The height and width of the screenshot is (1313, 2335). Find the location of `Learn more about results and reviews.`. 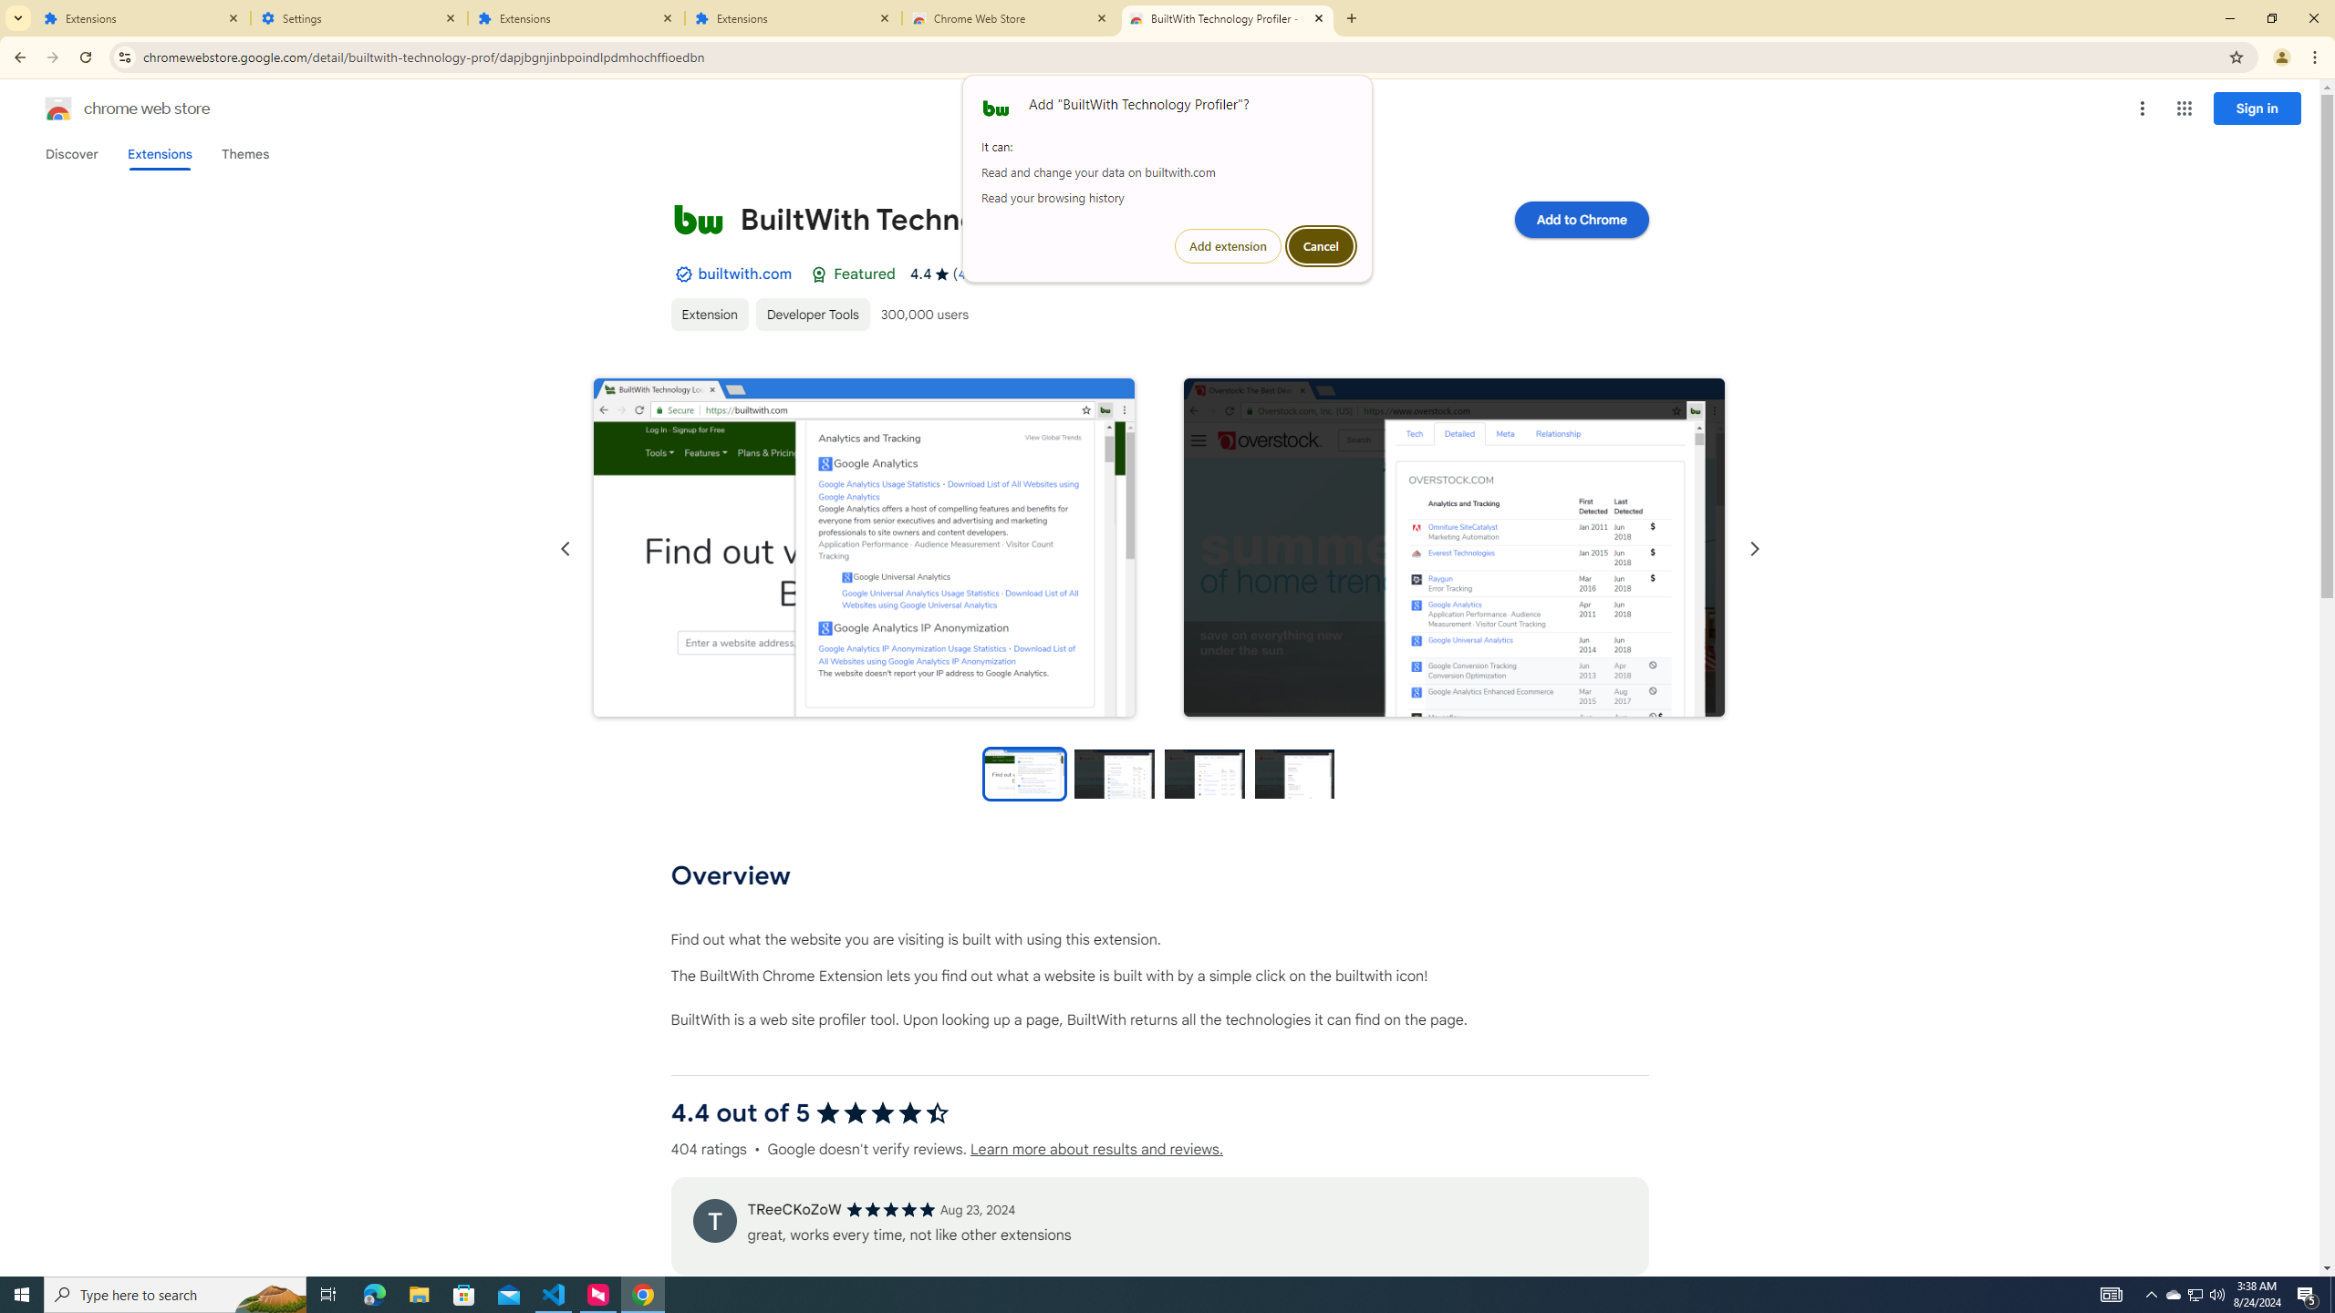

Learn more about results and reviews. is located at coordinates (1096, 1149).